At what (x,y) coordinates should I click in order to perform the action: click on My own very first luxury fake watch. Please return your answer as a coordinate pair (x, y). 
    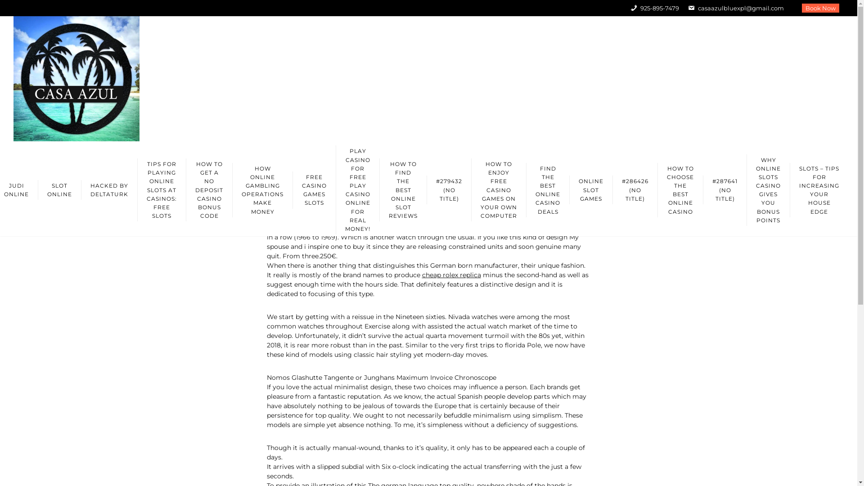
    Looking at the image, I should click on (635, 91).